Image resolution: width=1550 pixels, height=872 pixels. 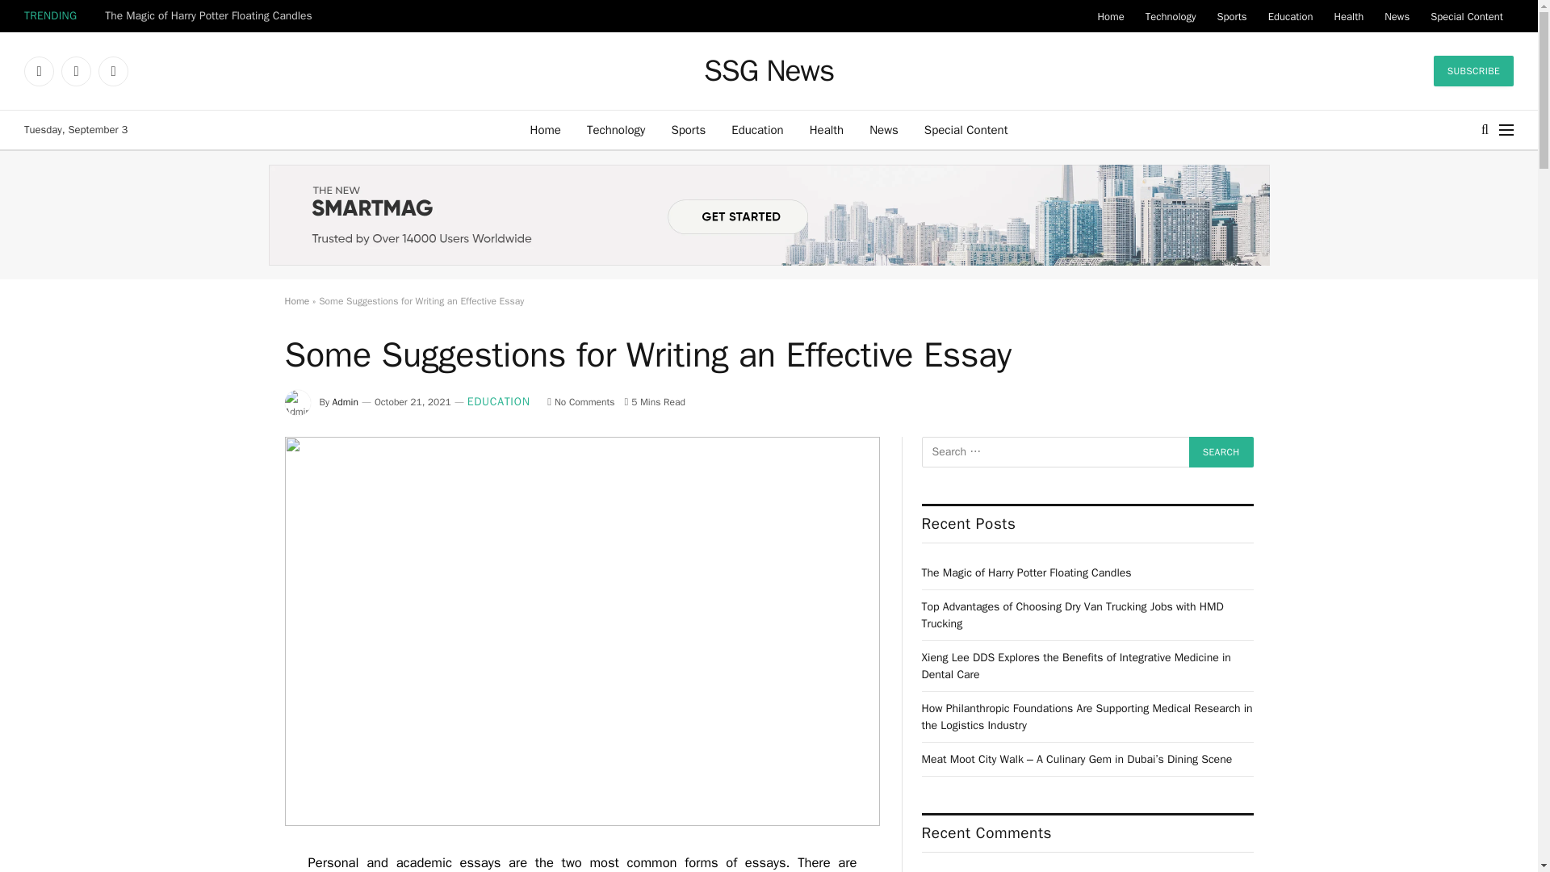 What do you see at coordinates (1466, 16) in the screenshot?
I see `Special Content` at bounding box center [1466, 16].